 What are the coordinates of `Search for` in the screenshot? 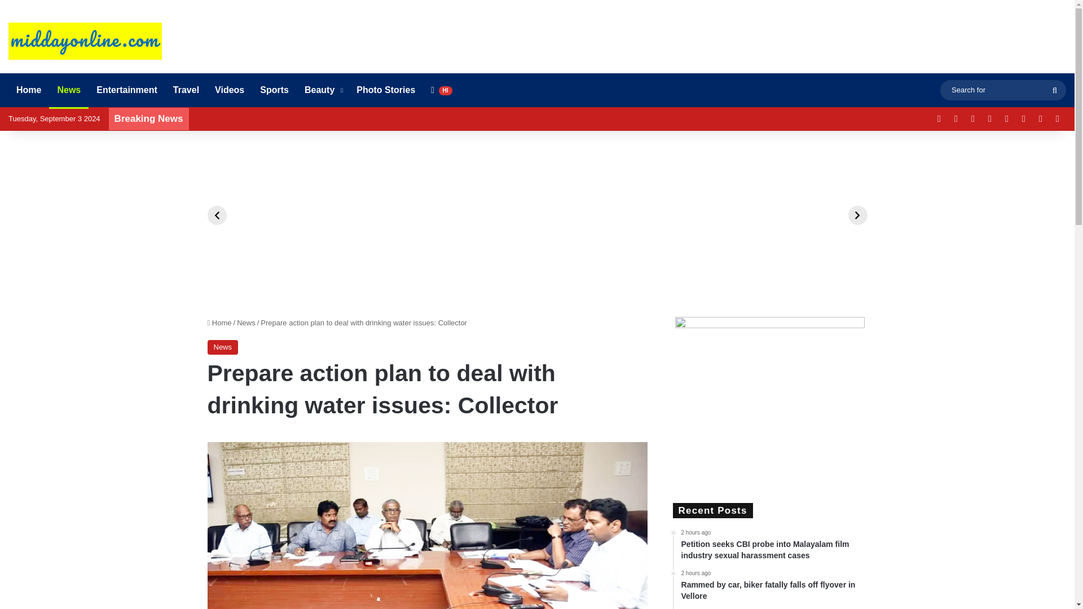 It's located at (1003, 89).